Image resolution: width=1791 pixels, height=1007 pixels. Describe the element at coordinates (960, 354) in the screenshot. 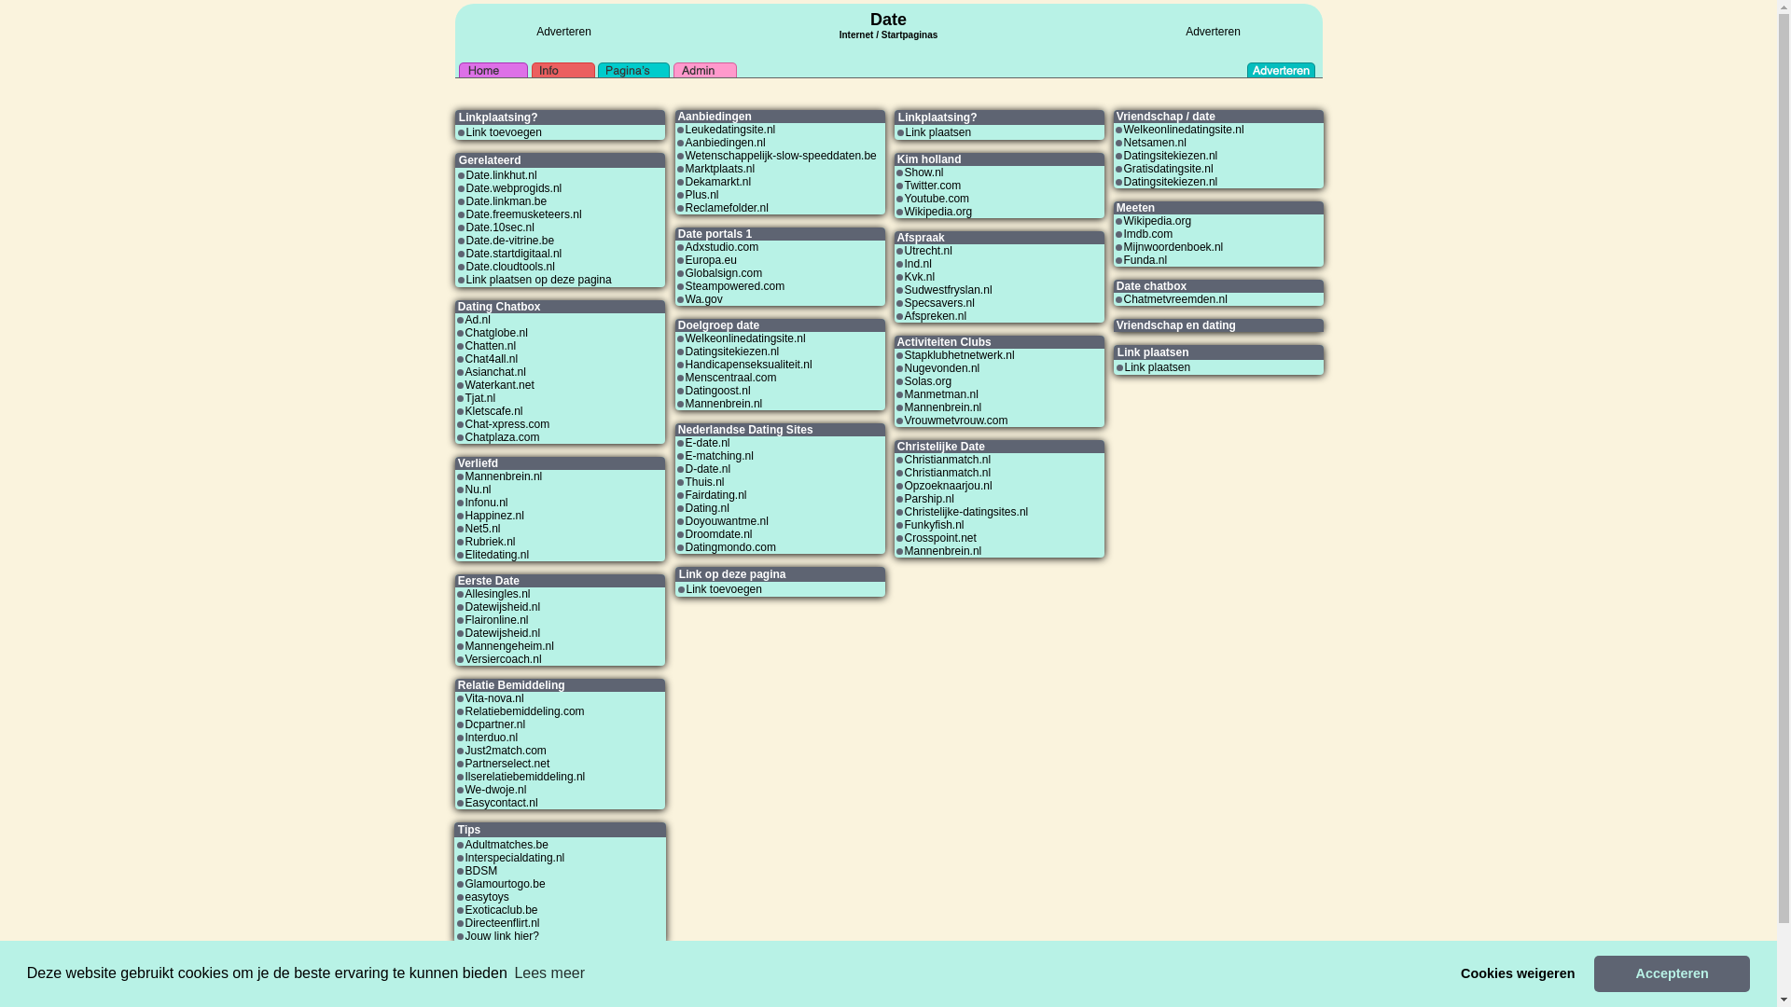

I see `Stapklubhetnetwerk.nl` at that location.